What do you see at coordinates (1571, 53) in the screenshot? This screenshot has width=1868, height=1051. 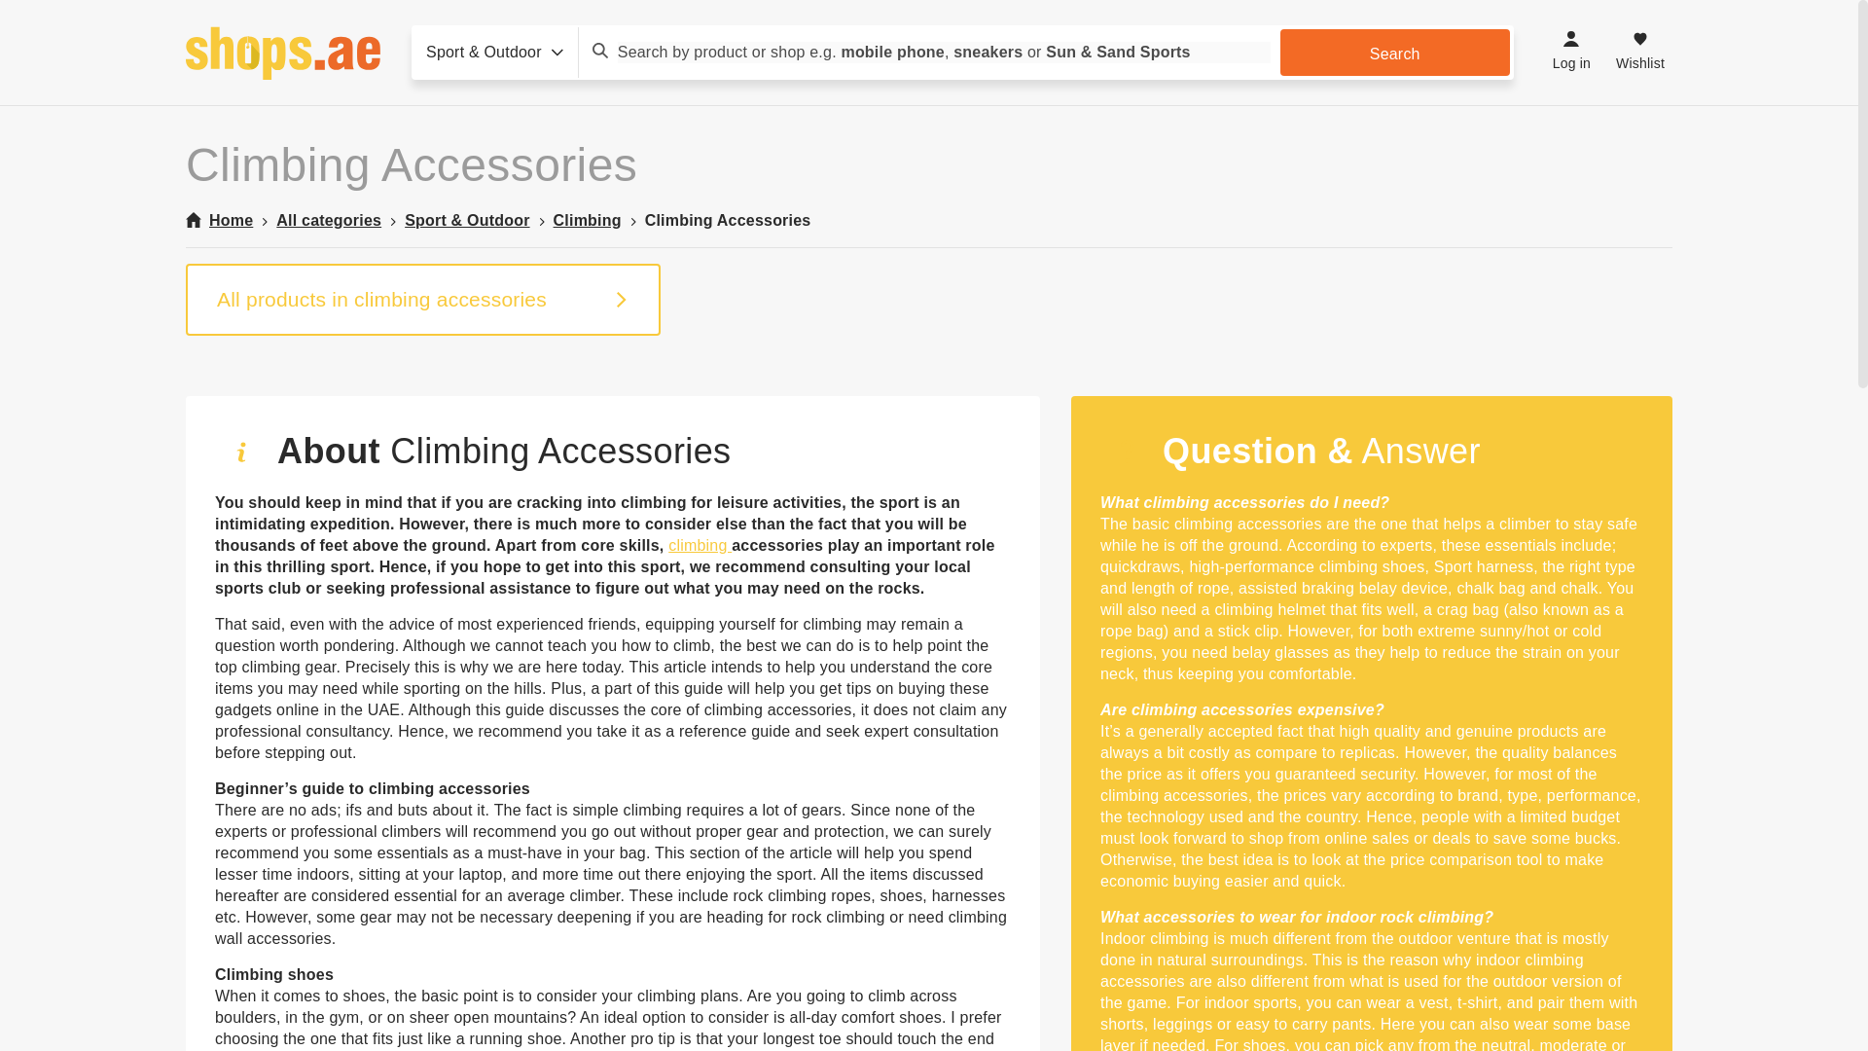 I see `Log in` at bounding box center [1571, 53].